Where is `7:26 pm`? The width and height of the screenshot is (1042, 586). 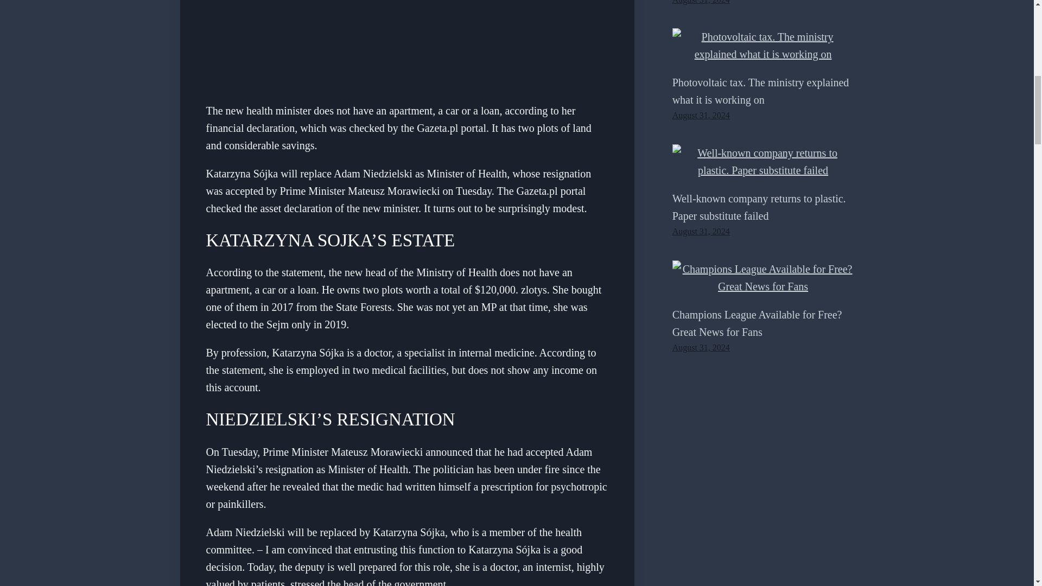
7:26 pm is located at coordinates (701, 115).